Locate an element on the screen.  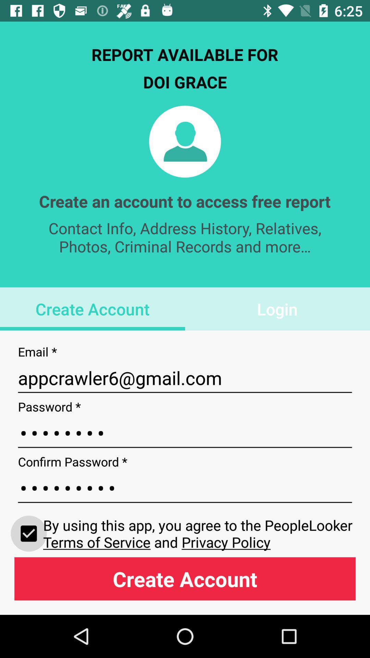
click icon to the left of the by using this is located at coordinates (29, 533).